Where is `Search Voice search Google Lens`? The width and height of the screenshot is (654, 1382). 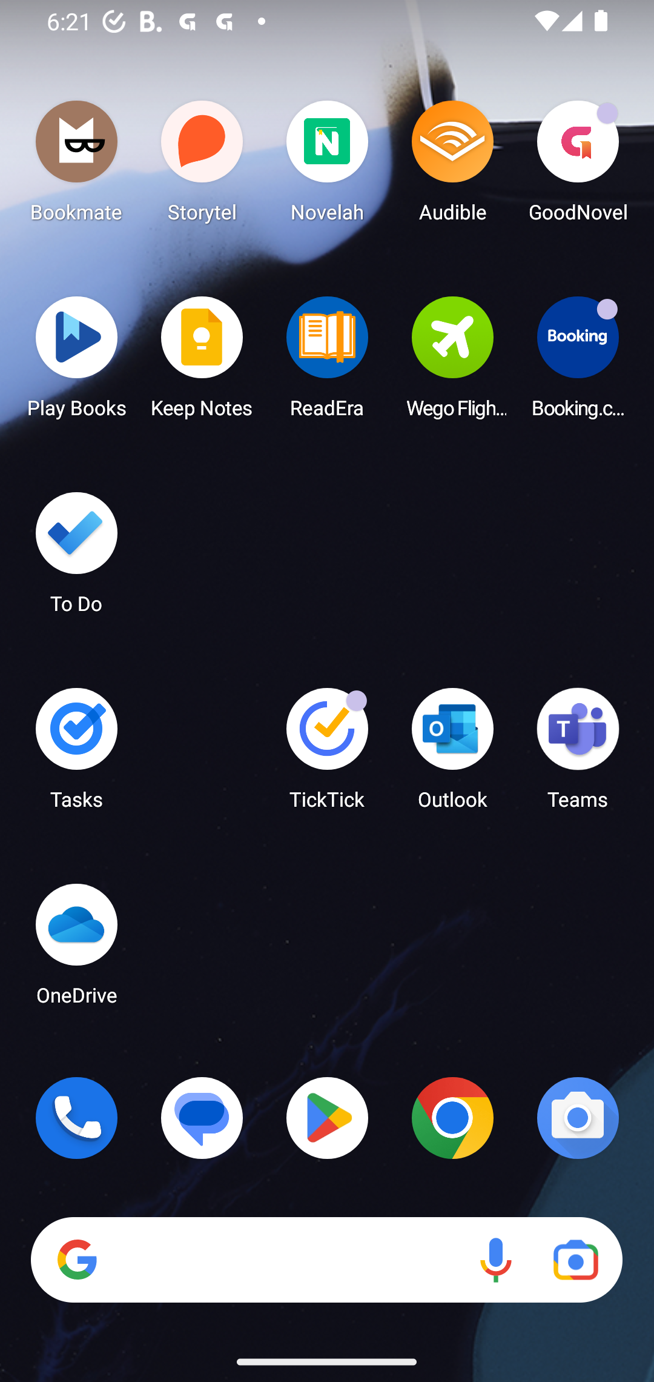 Search Voice search Google Lens is located at coordinates (326, 1260).